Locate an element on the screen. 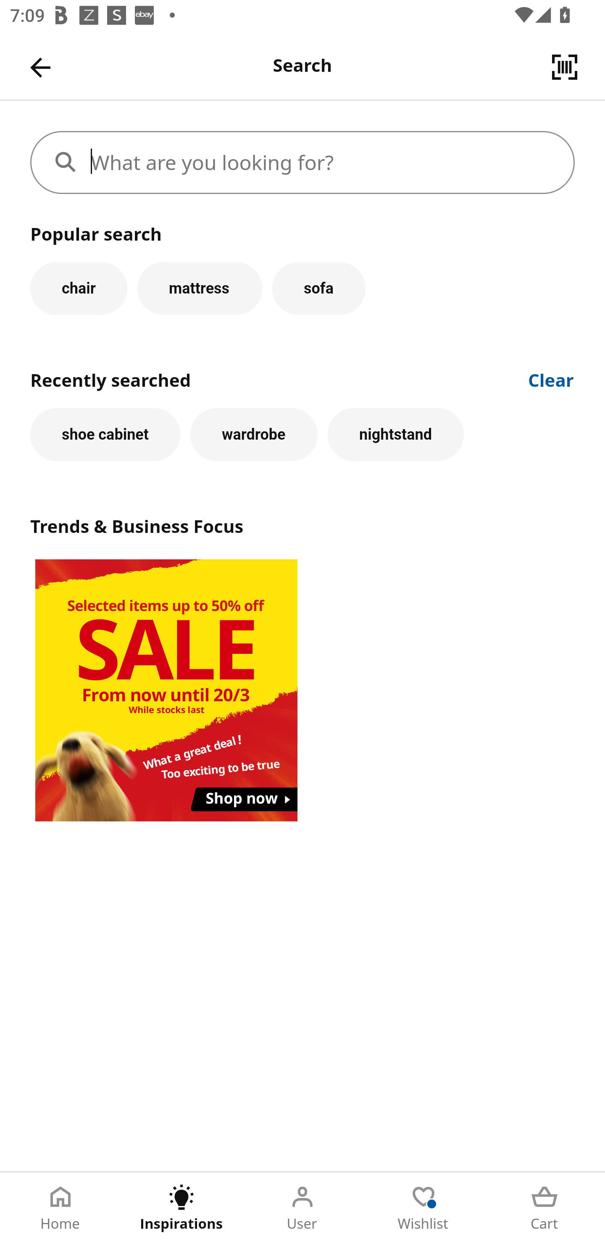 This screenshot has height=1243, width=605. nightstand is located at coordinates (396, 434).